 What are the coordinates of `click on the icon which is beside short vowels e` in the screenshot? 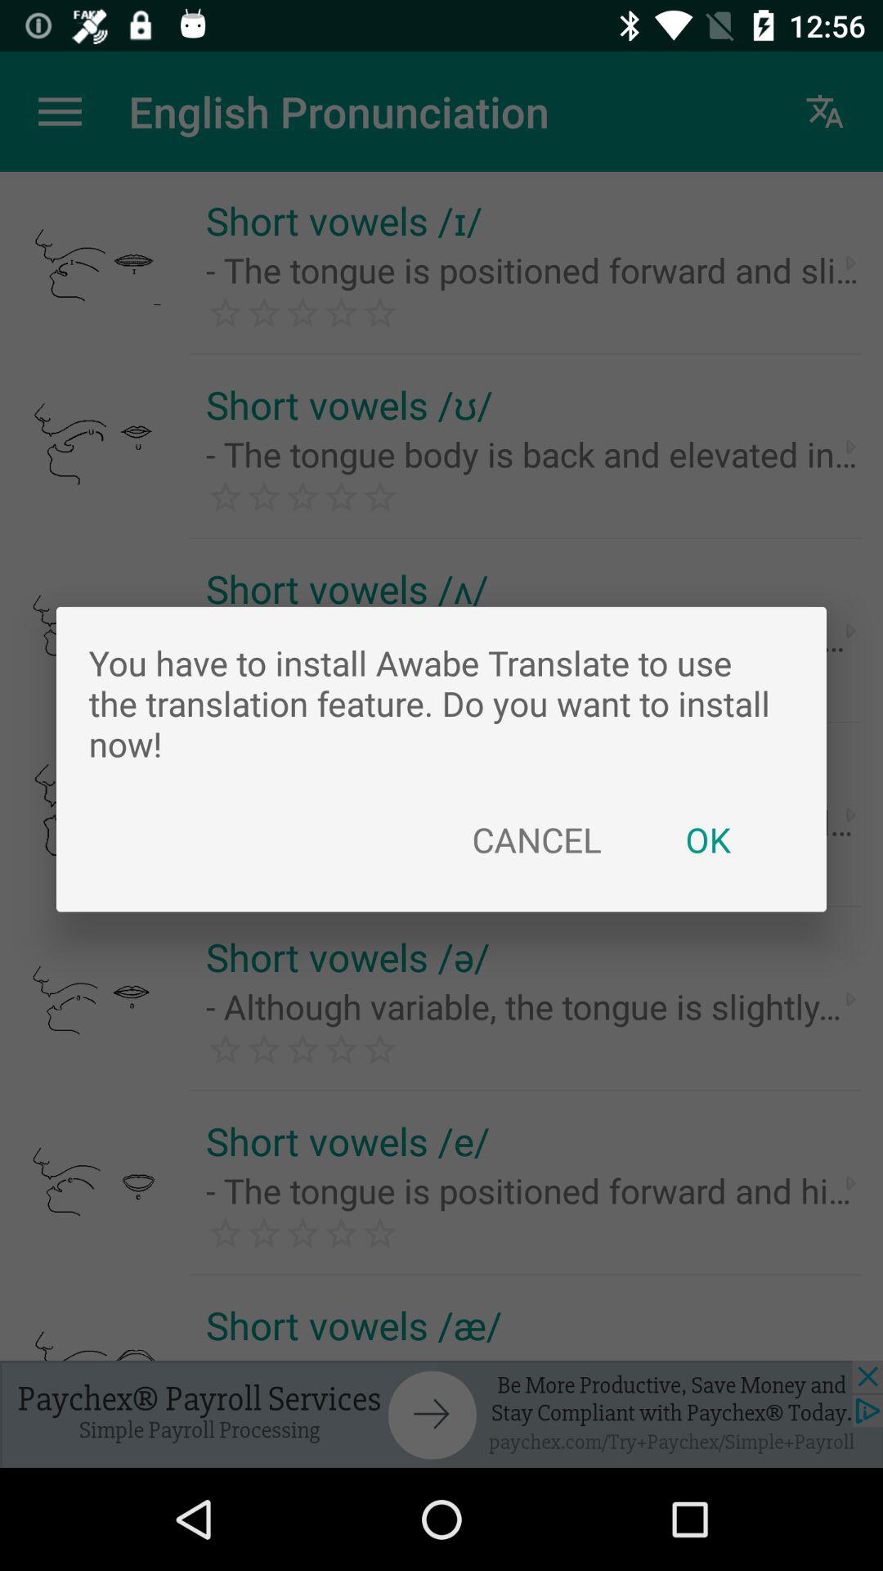 It's located at (851, 998).